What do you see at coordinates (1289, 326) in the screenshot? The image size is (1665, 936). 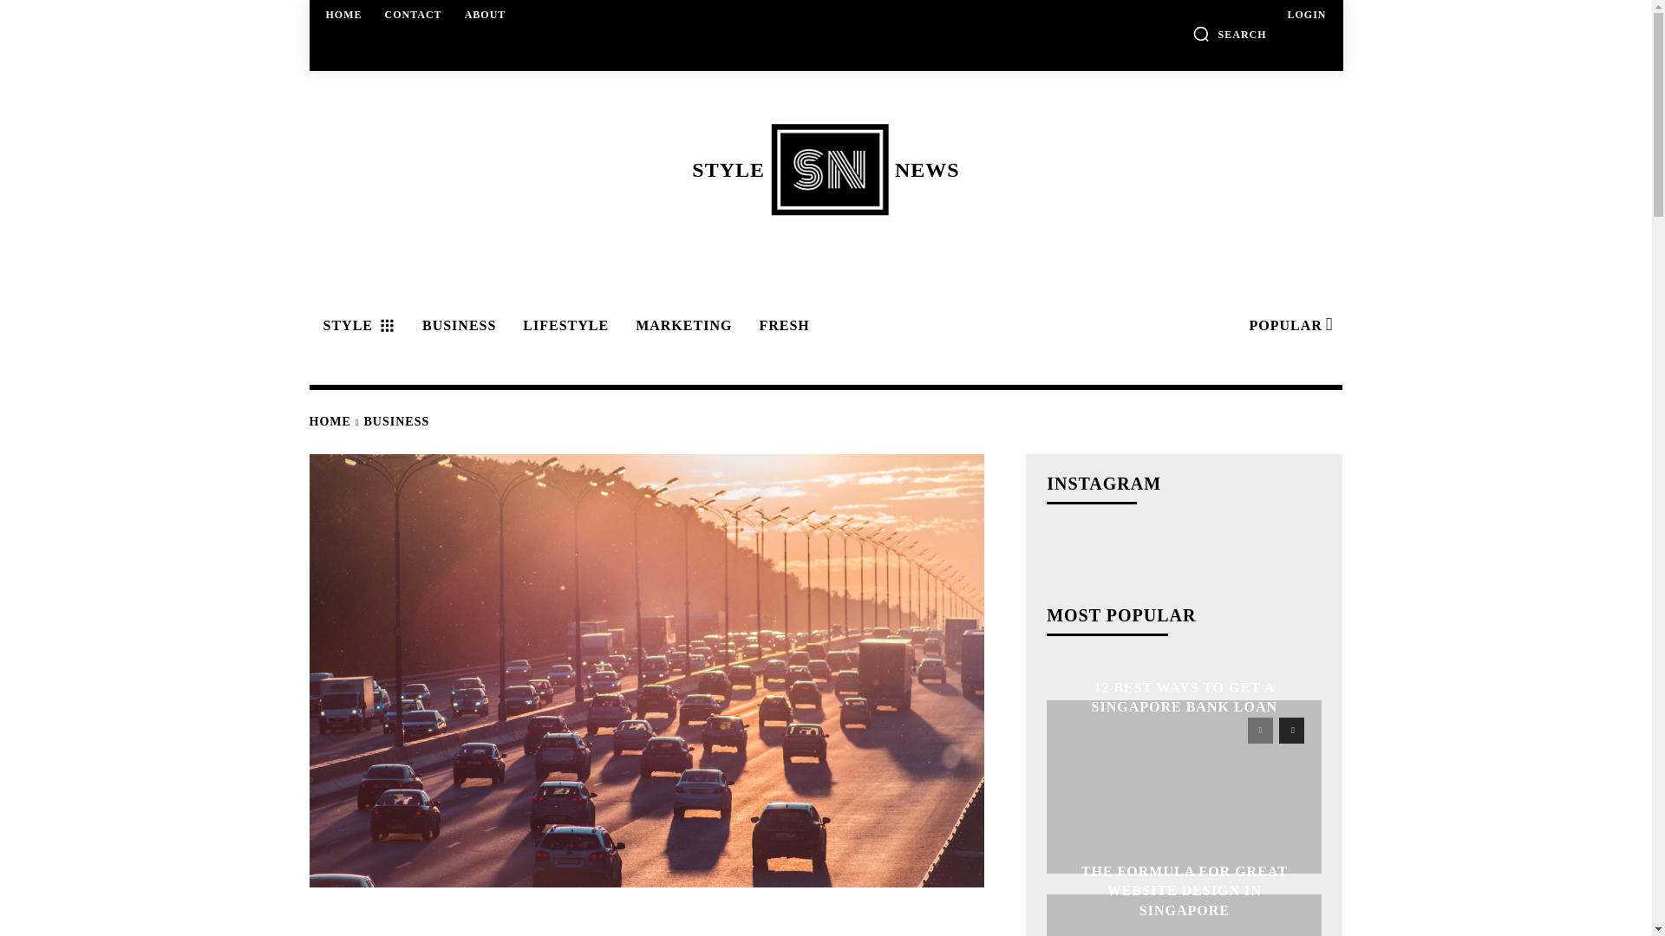 I see `POPULAR` at bounding box center [1289, 326].